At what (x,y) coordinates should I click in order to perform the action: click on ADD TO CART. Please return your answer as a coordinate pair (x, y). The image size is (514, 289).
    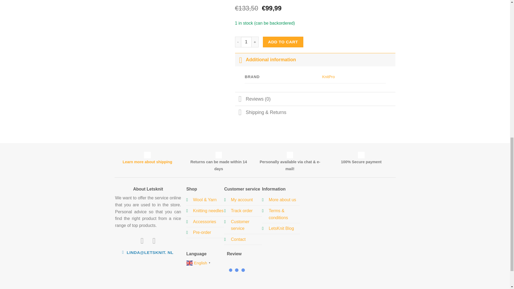
    Looking at the image, I should click on (283, 42).